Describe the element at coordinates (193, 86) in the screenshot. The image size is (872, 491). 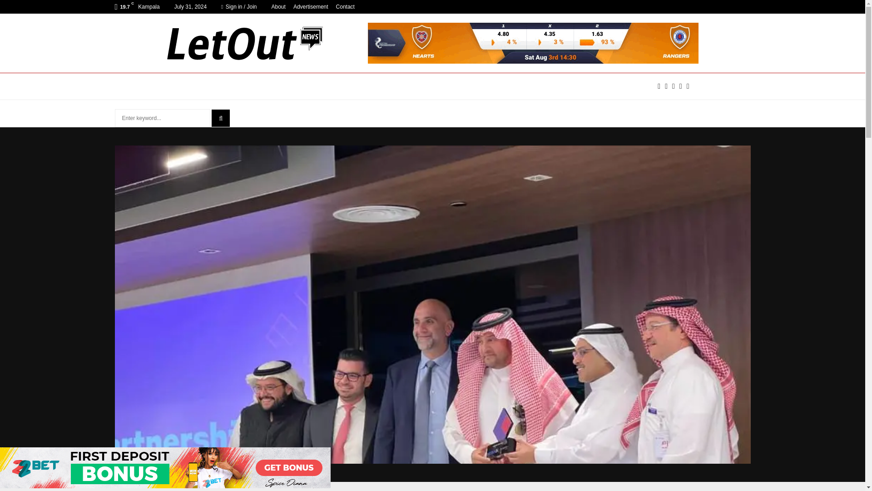
I see `LET OUT NEWS` at that location.